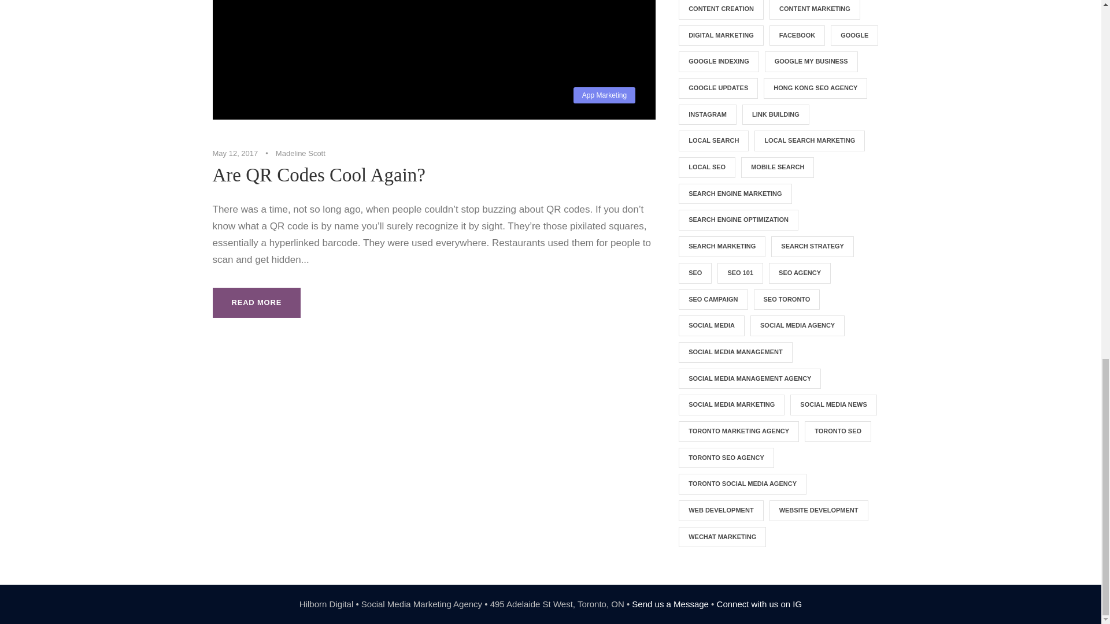 The width and height of the screenshot is (1110, 624). What do you see at coordinates (604, 95) in the screenshot?
I see `App Marketing` at bounding box center [604, 95].